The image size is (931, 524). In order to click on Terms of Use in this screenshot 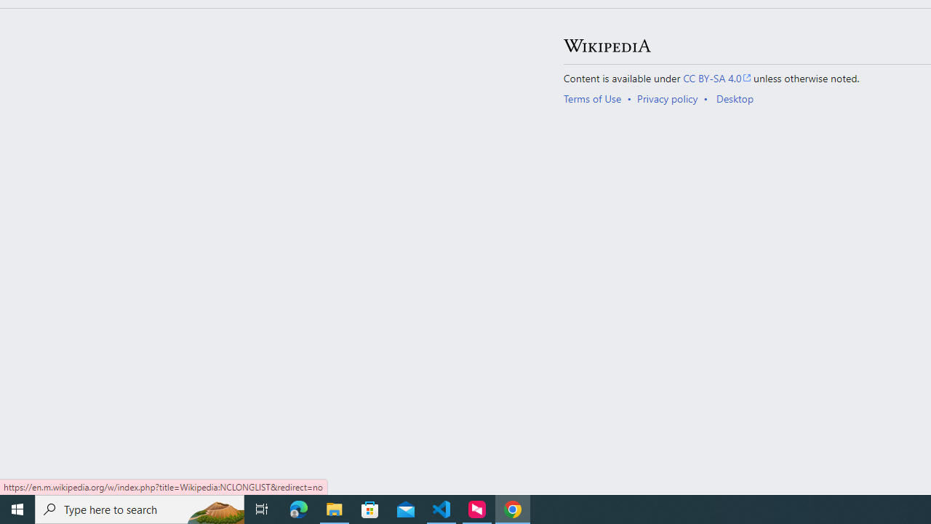, I will do `click(592, 99)`.